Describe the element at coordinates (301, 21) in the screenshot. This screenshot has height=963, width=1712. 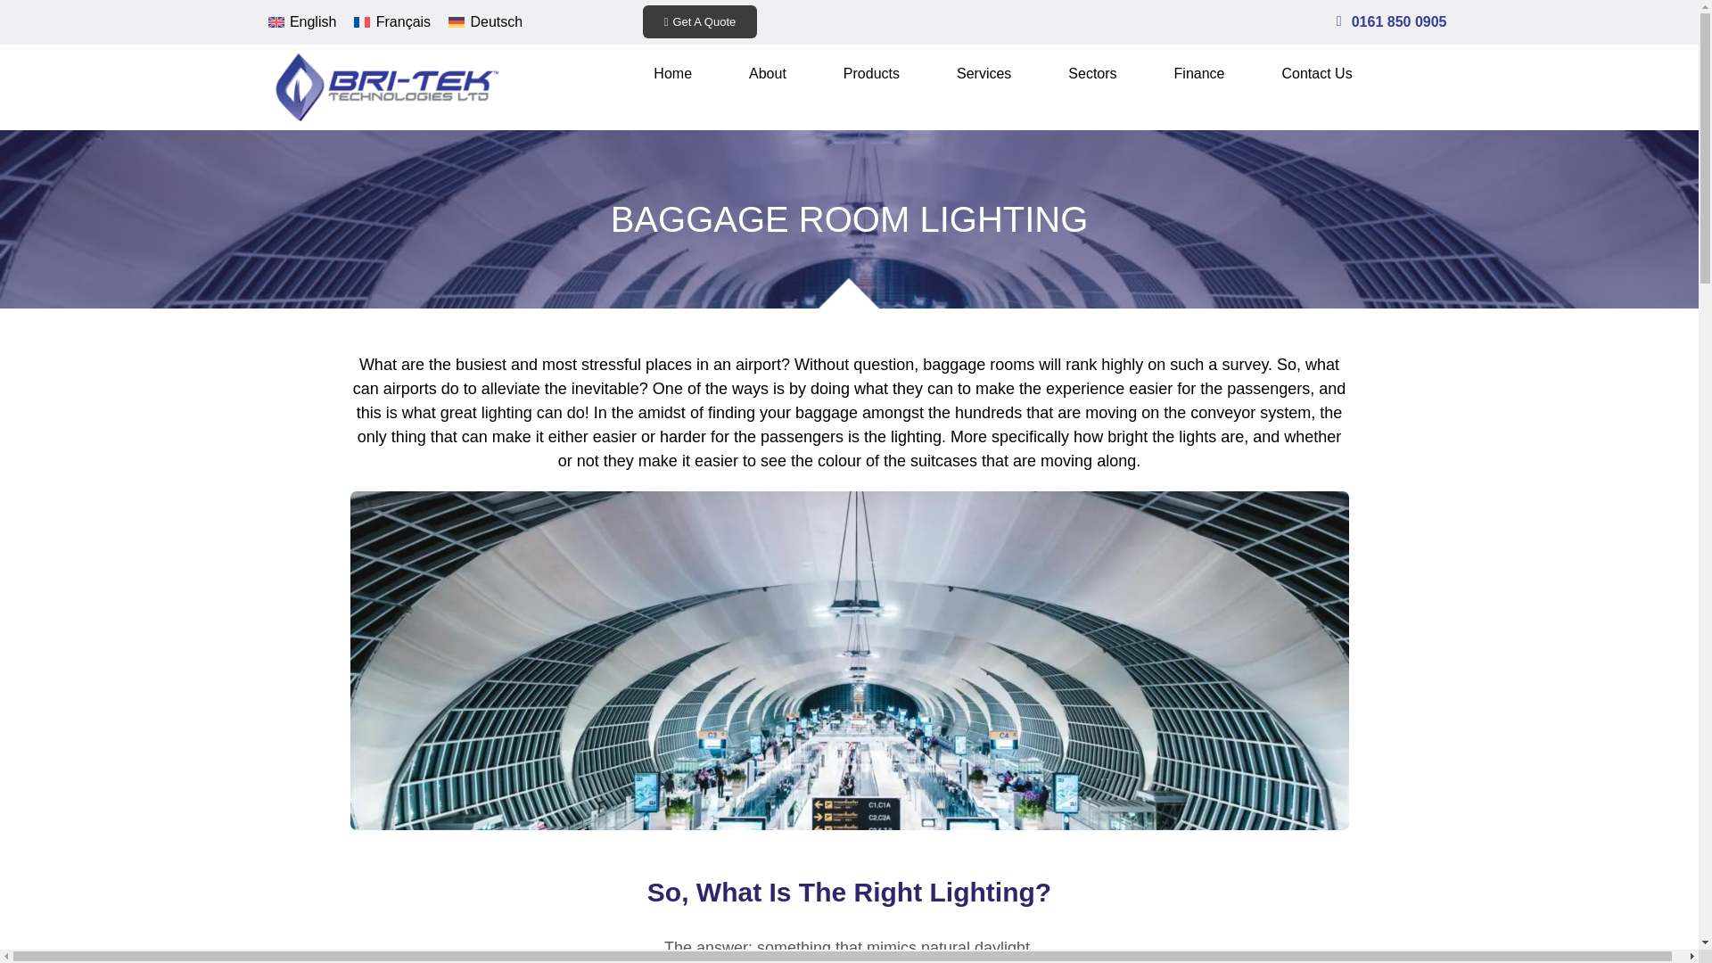
I see `English` at that location.